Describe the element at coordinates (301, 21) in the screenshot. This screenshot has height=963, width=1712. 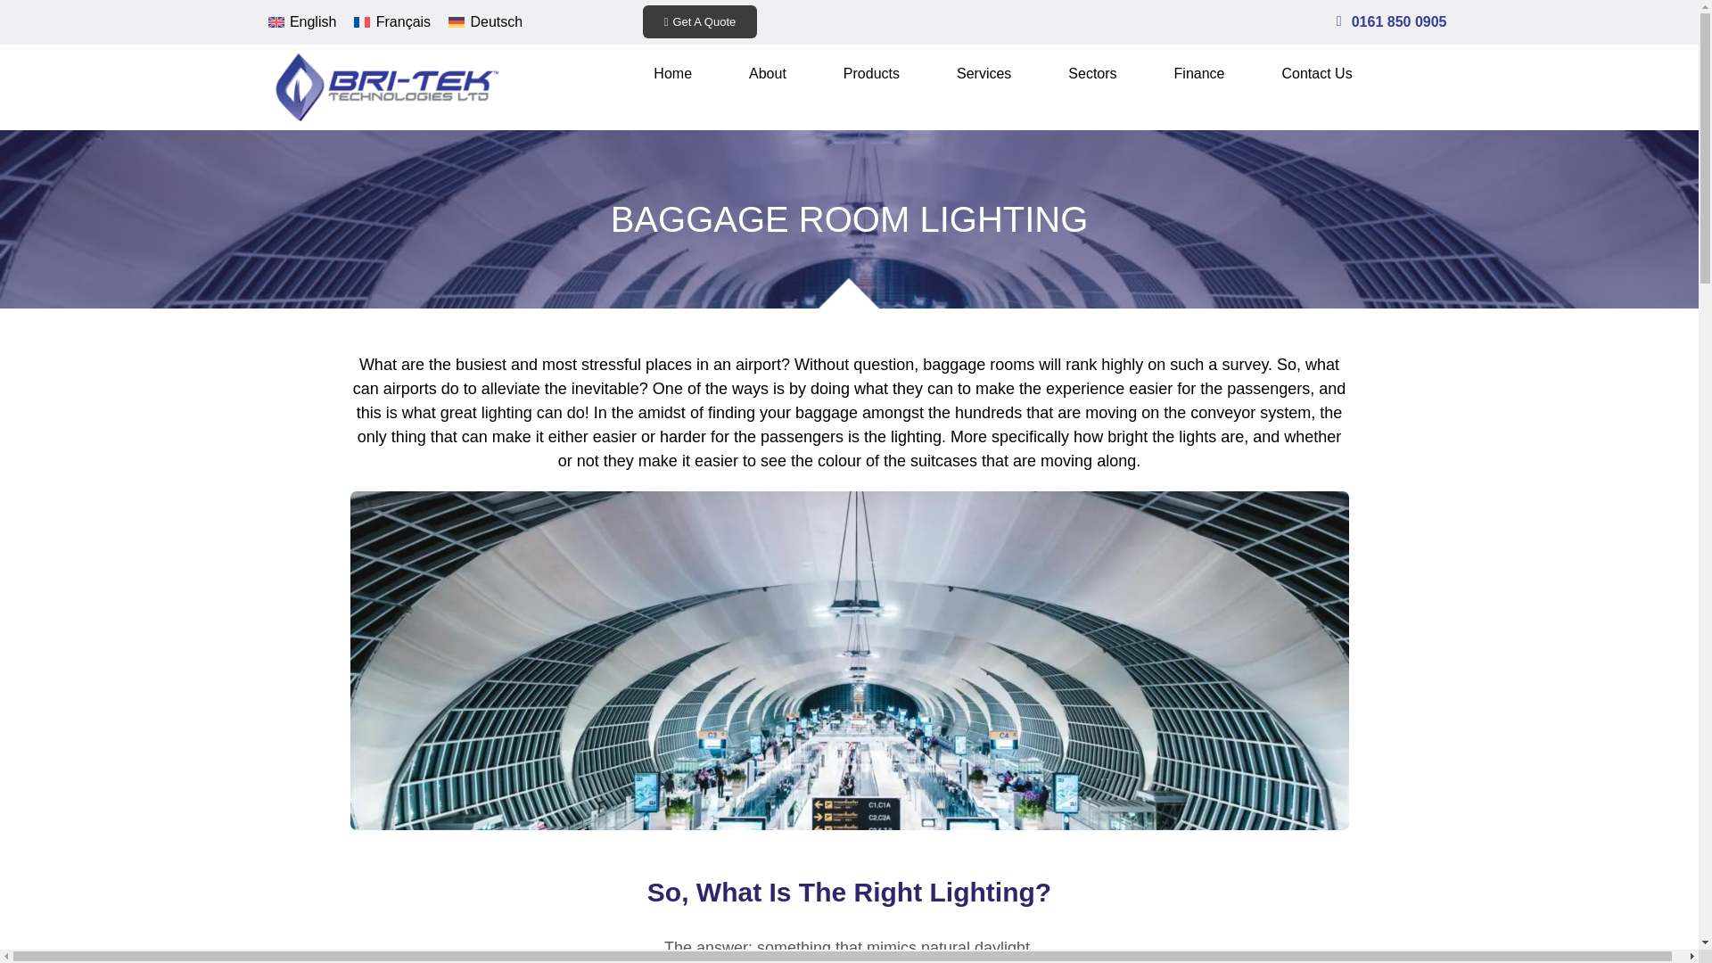
I see `English` at that location.